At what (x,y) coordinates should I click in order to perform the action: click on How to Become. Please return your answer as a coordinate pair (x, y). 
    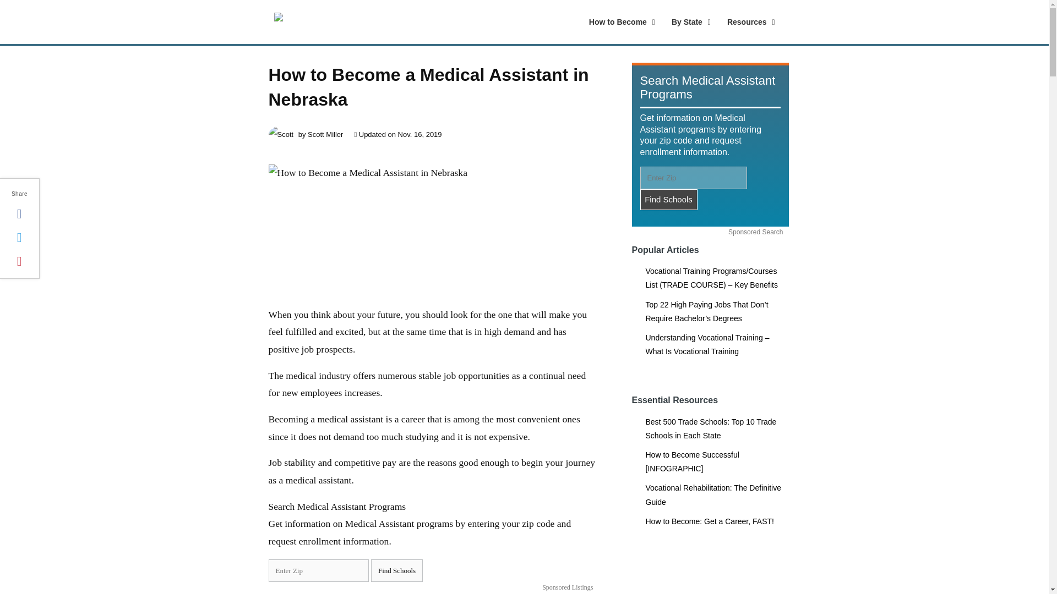
    Looking at the image, I should click on (619, 22).